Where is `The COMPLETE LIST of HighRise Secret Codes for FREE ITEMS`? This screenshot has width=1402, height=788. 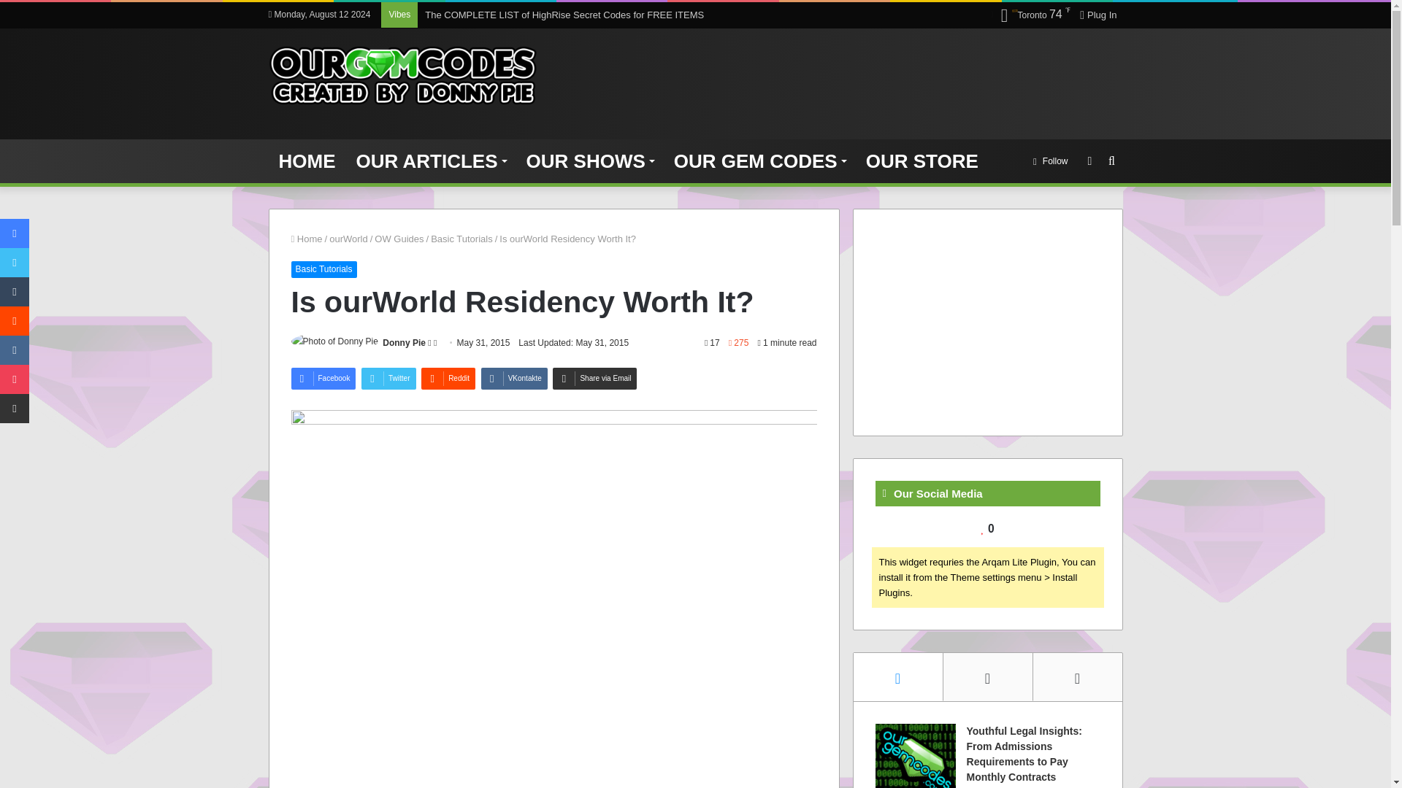
The COMPLETE LIST of HighRise Secret Codes for FREE ITEMS is located at coordinates (564, 15).